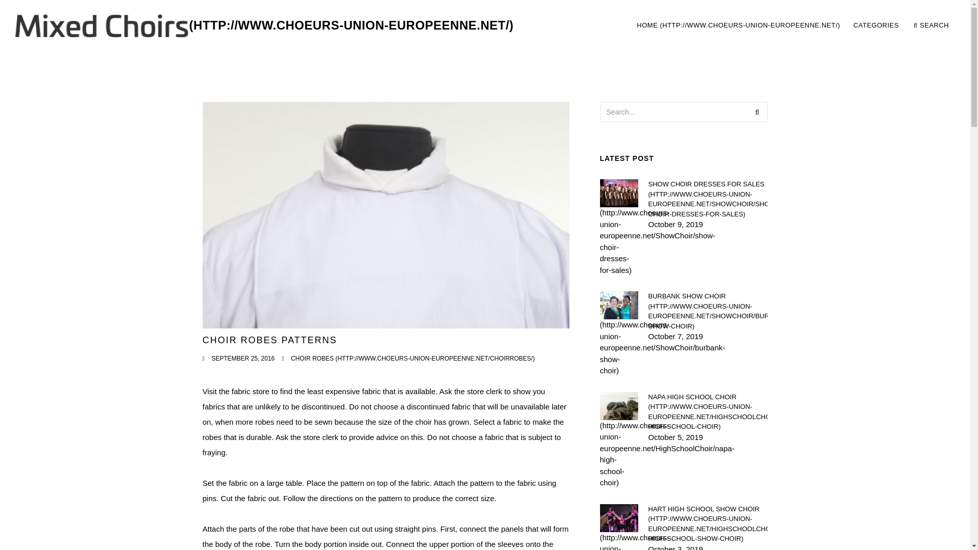  Describe the element at coordinates (264, 25) in the screenshot. I see `Mixed Choirs` at that location.